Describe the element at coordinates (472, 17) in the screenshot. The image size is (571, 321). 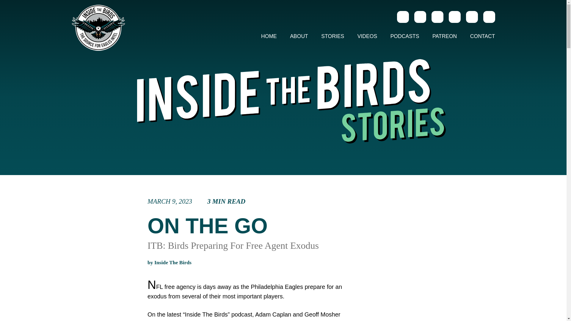
I see `Patreon` at that location.